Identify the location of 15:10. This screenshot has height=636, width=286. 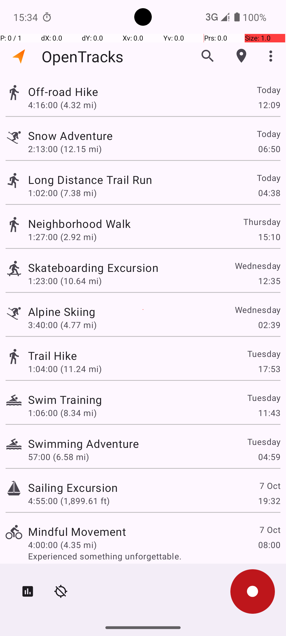
(269, 237).